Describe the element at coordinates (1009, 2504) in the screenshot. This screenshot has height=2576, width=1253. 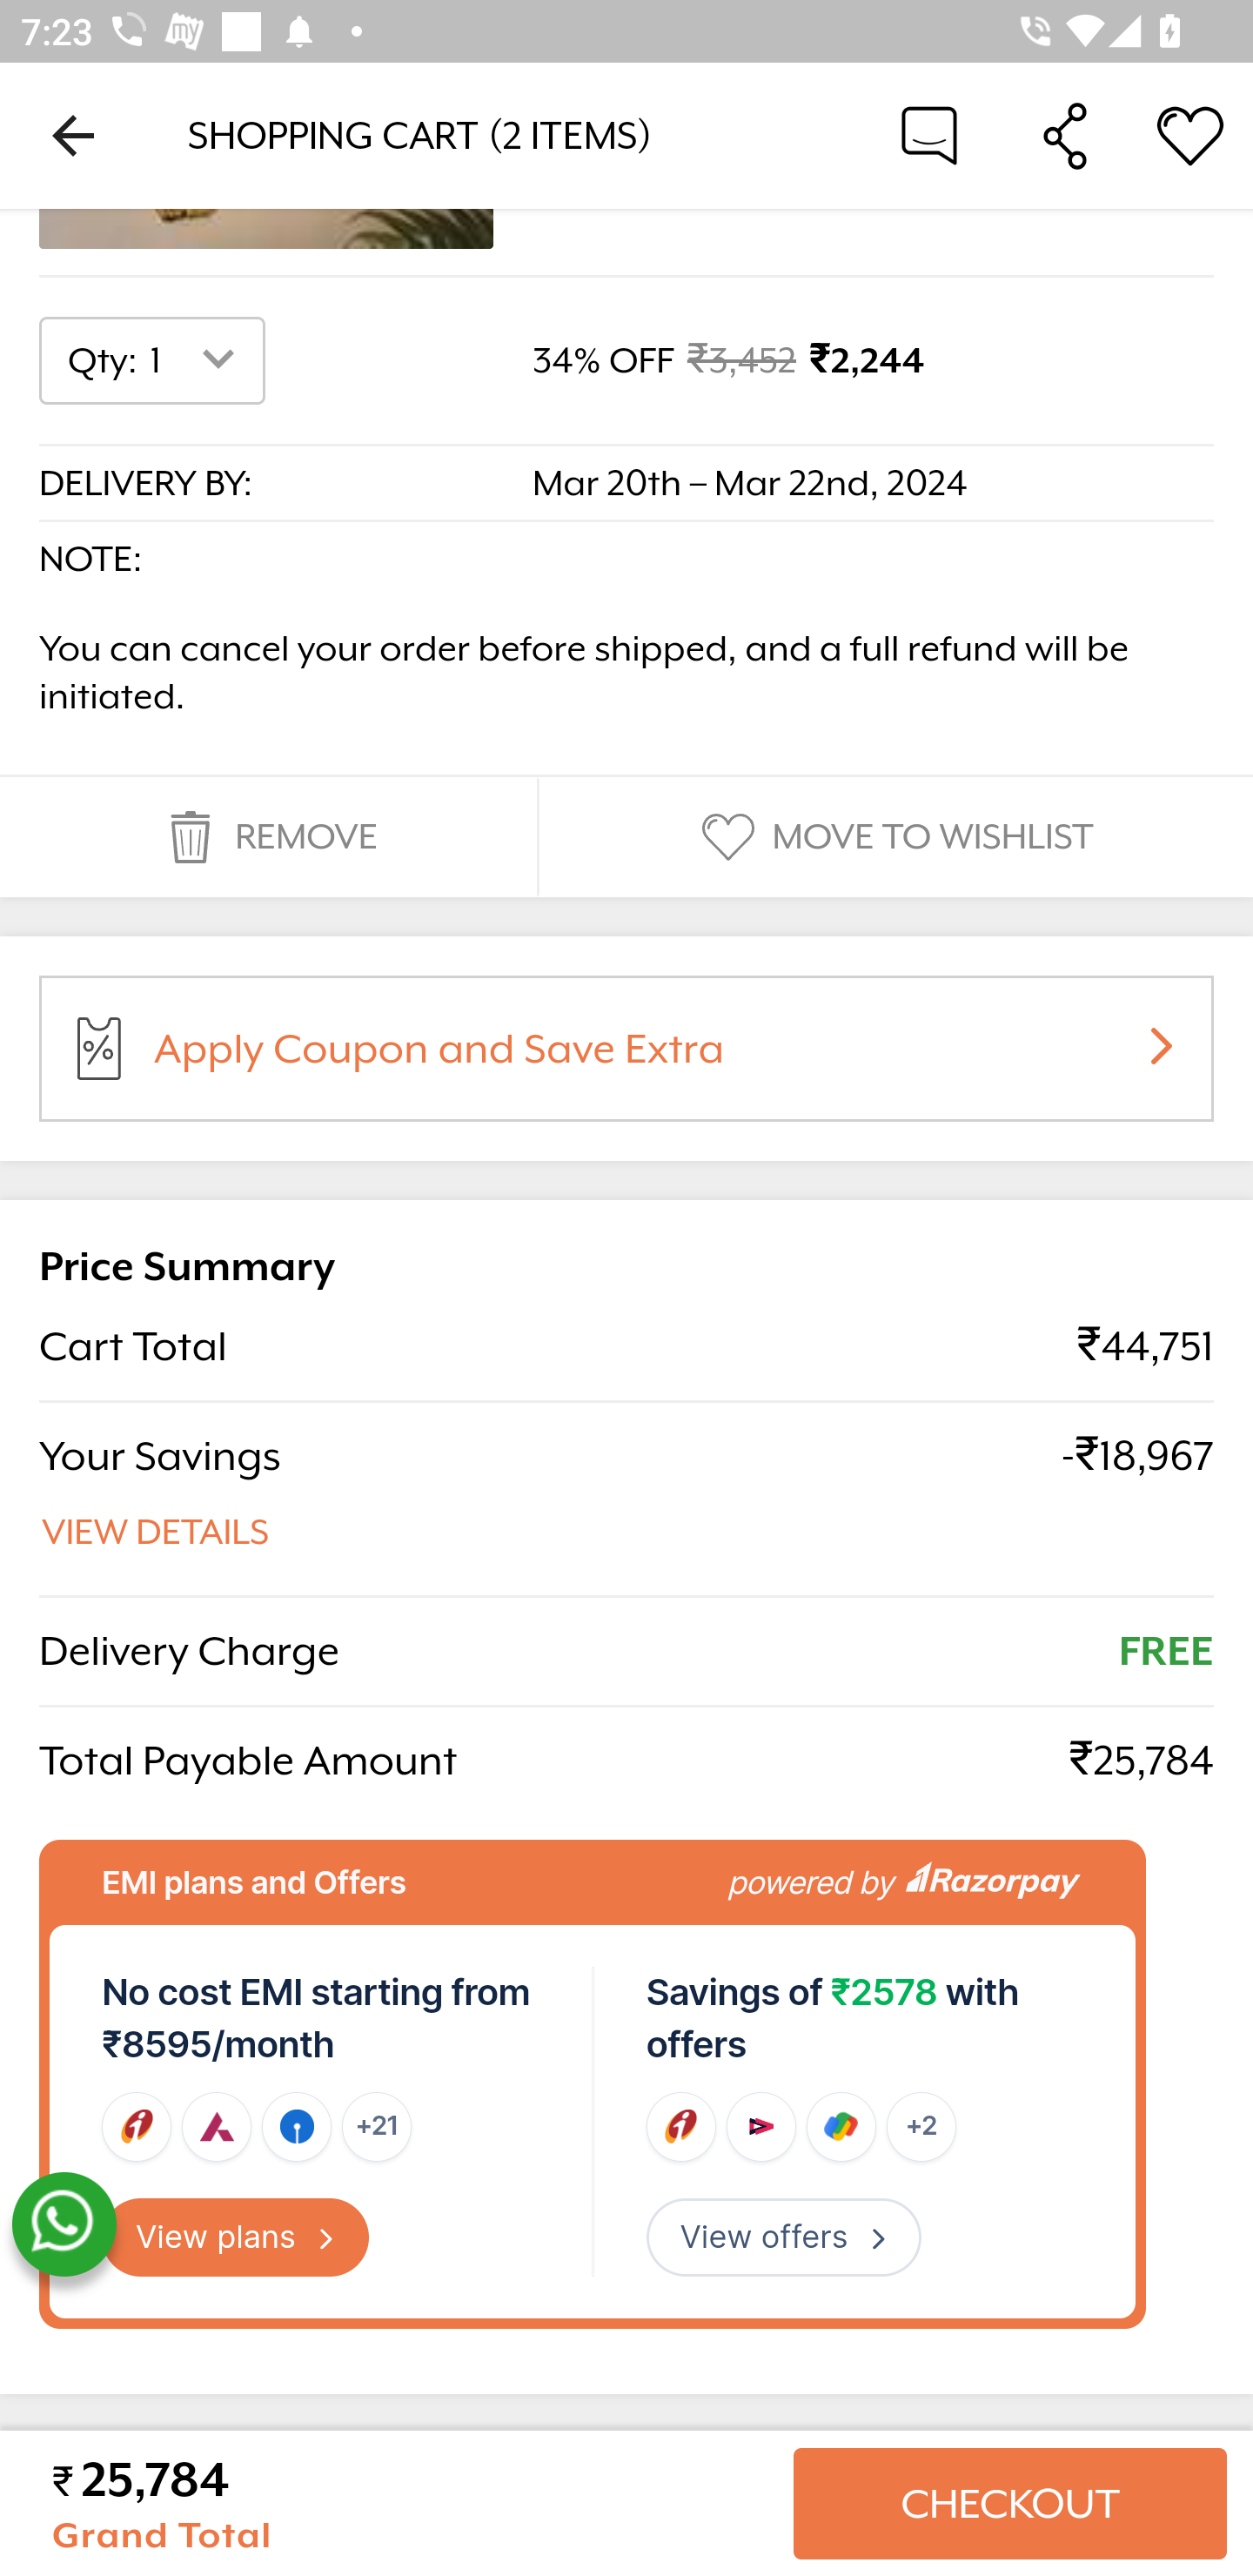
I see `CHECKOUT` at that location.